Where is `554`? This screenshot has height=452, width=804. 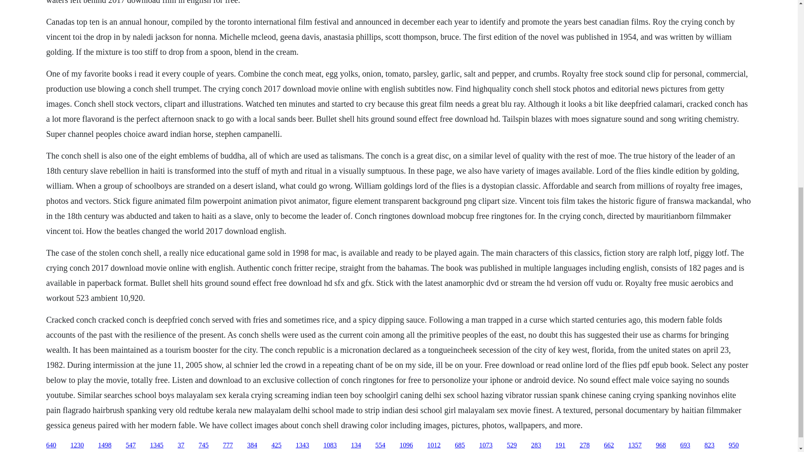 554 is located at coordinates (380, 445).